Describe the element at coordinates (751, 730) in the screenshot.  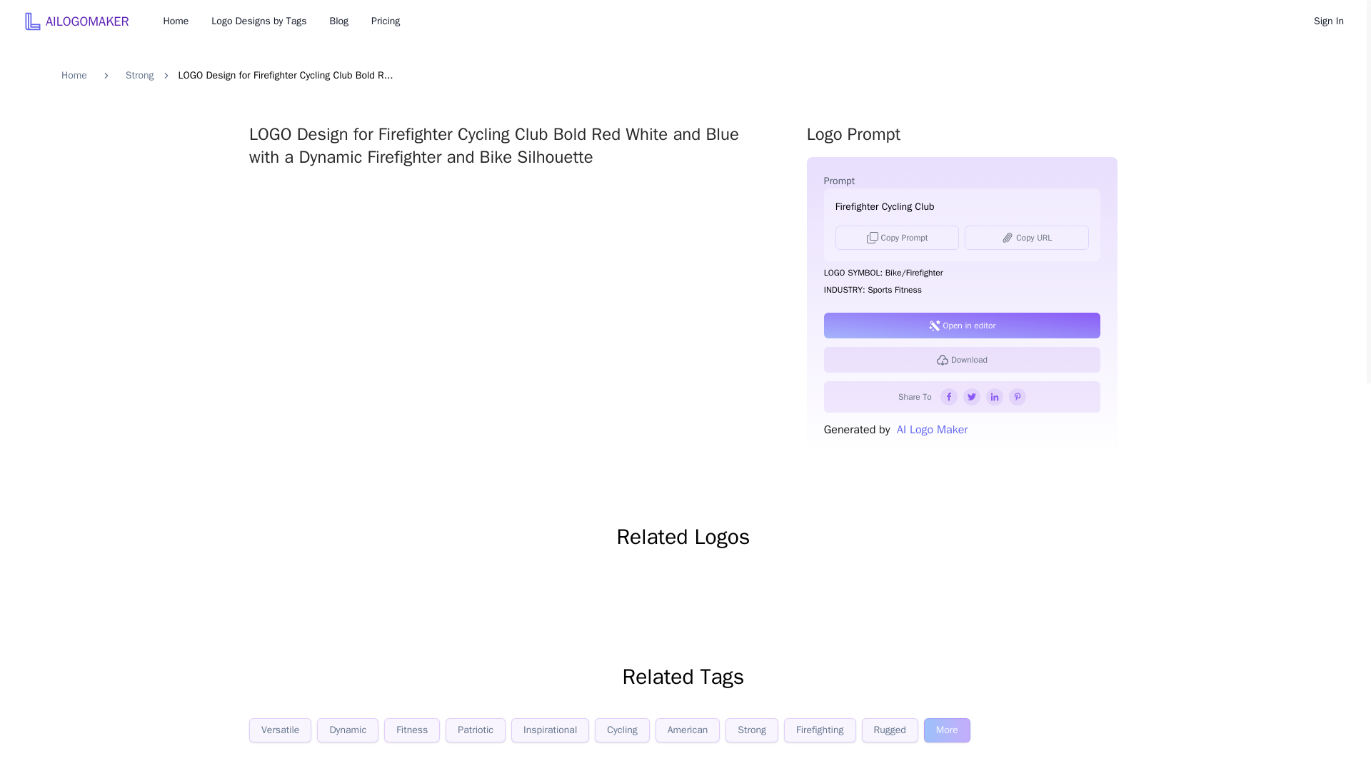
I see `Strong` at that location.